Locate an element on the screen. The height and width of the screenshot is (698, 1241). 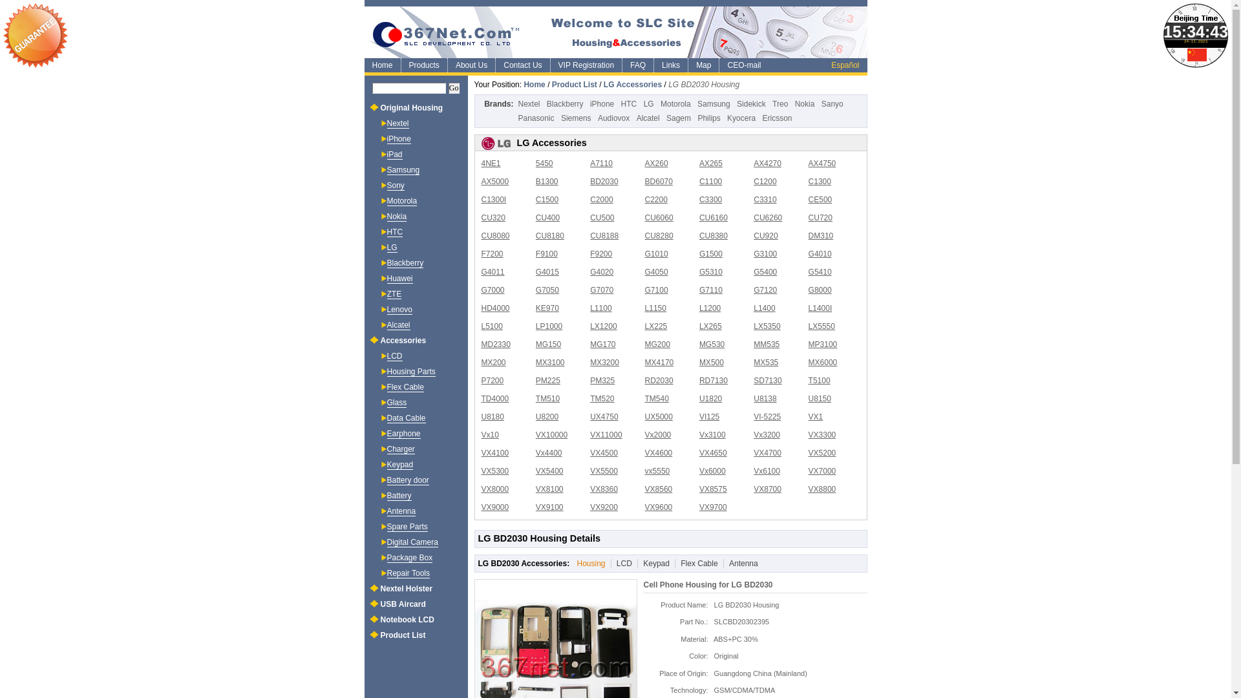
TM510 is located at coordinates (548, 398).